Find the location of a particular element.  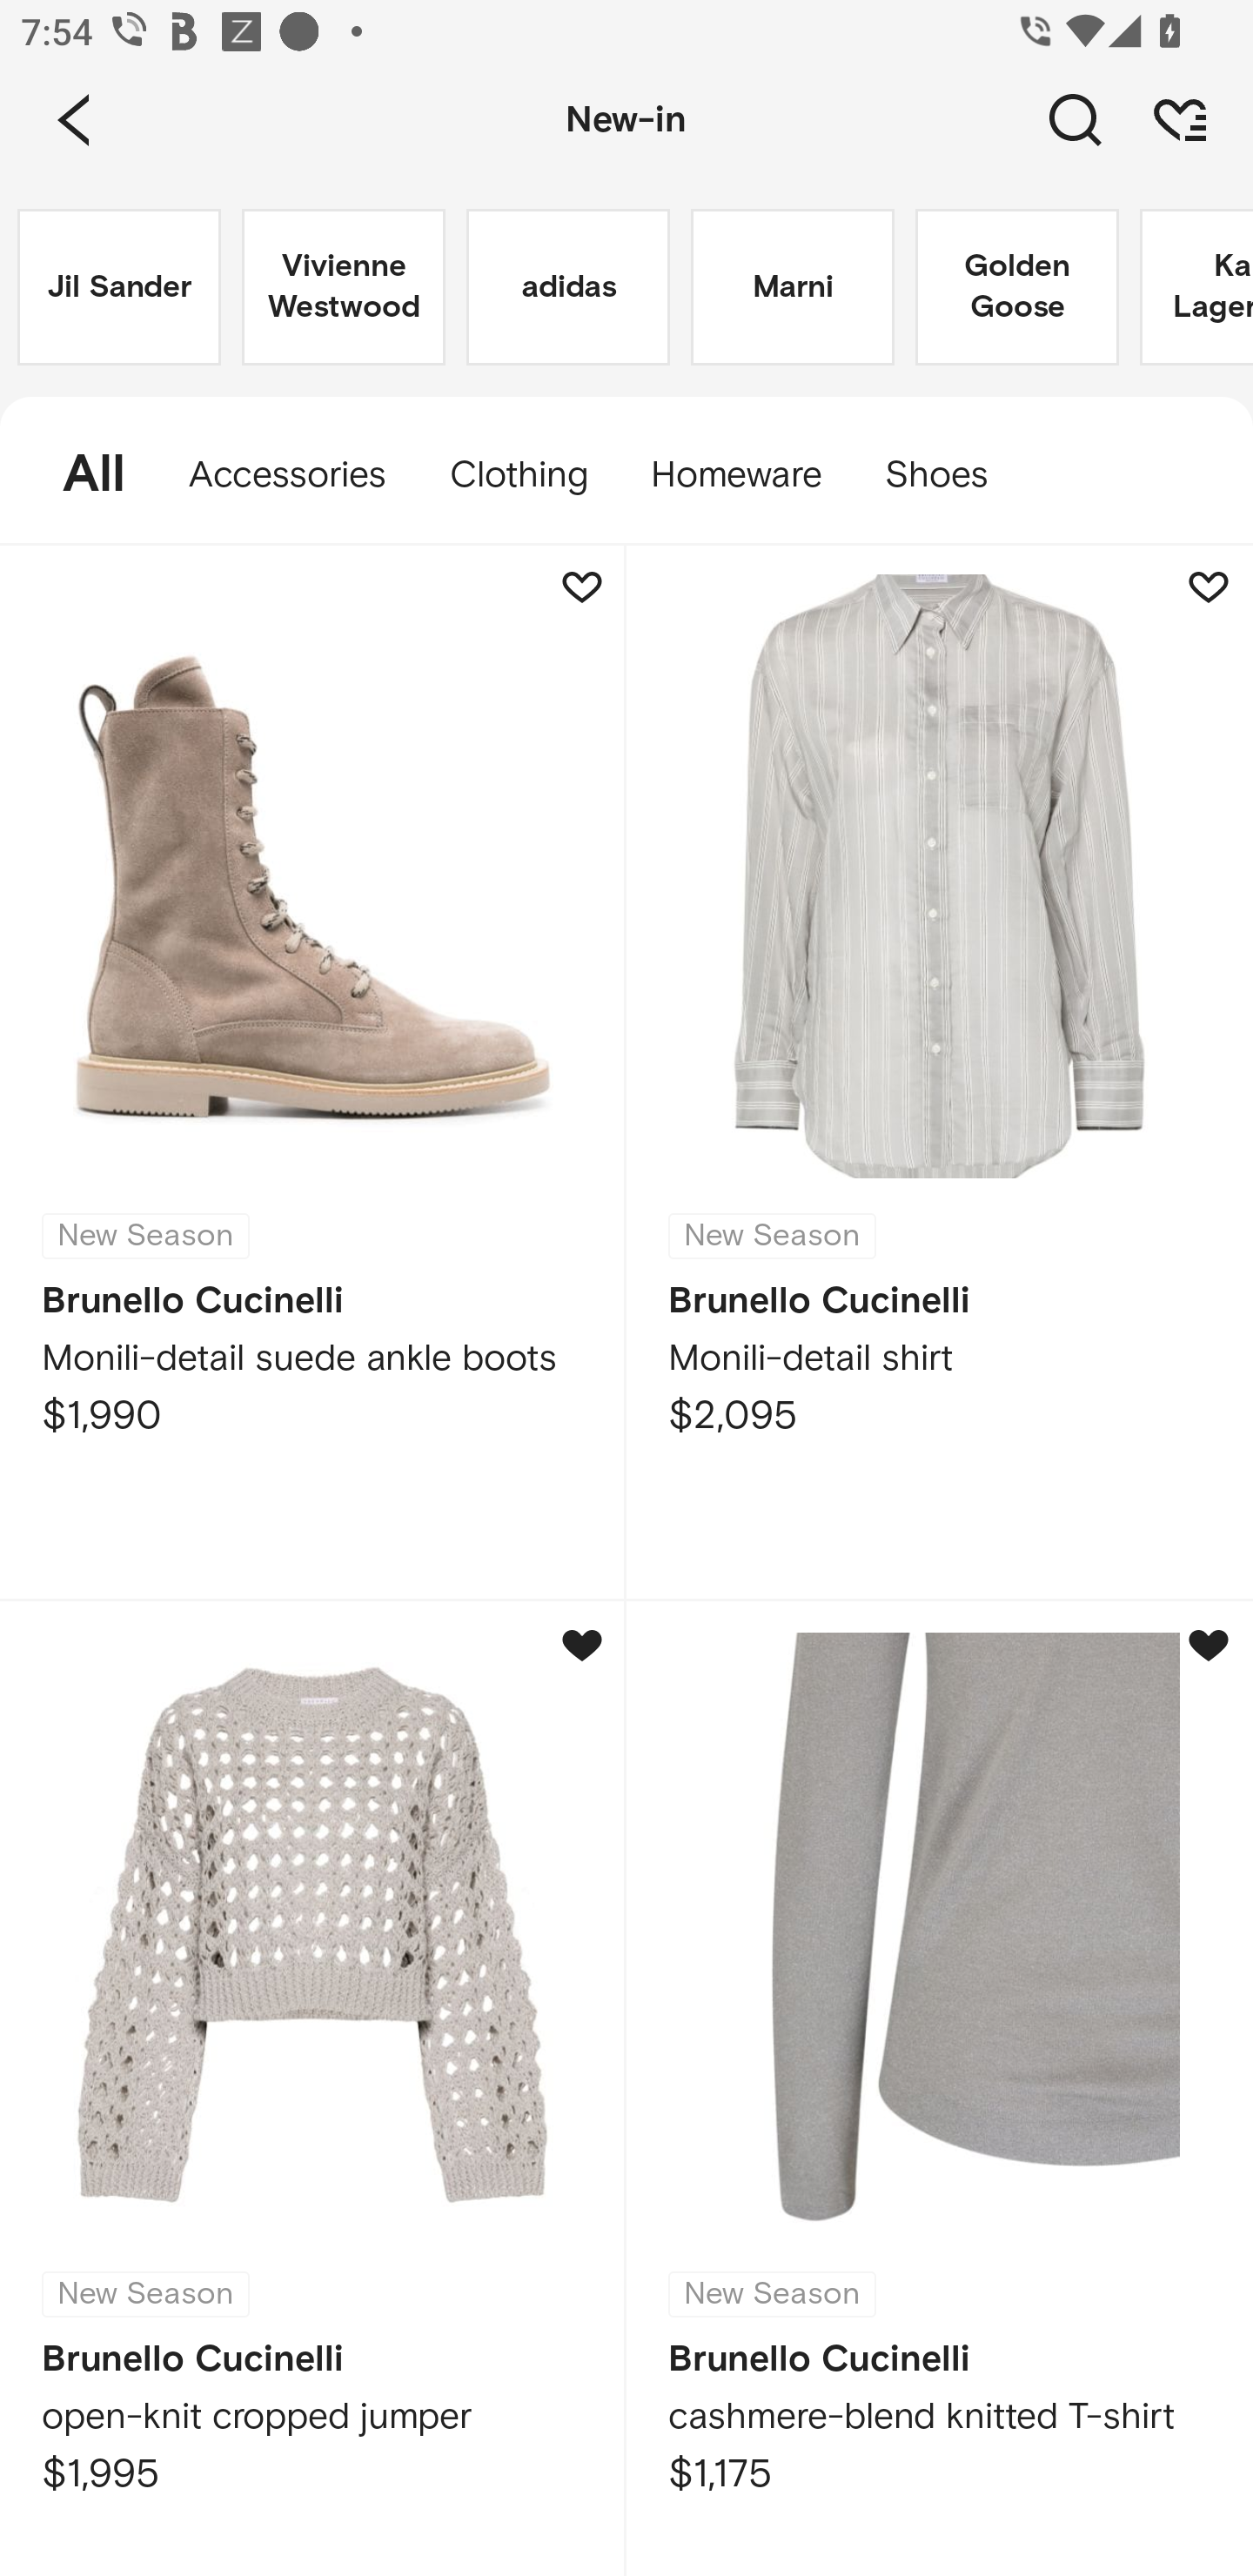

Golden Goose is located at coordinates (1016, 287).